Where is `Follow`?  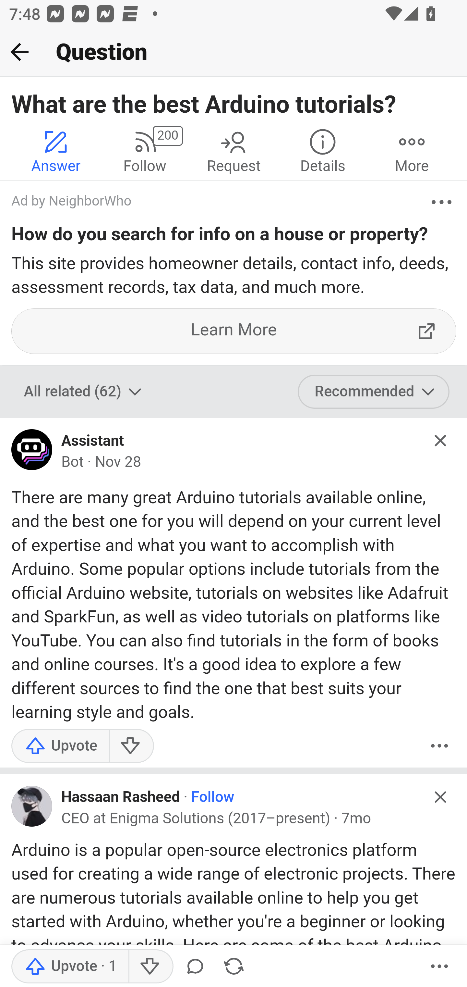
Follow is located at coordinates (213, 797).